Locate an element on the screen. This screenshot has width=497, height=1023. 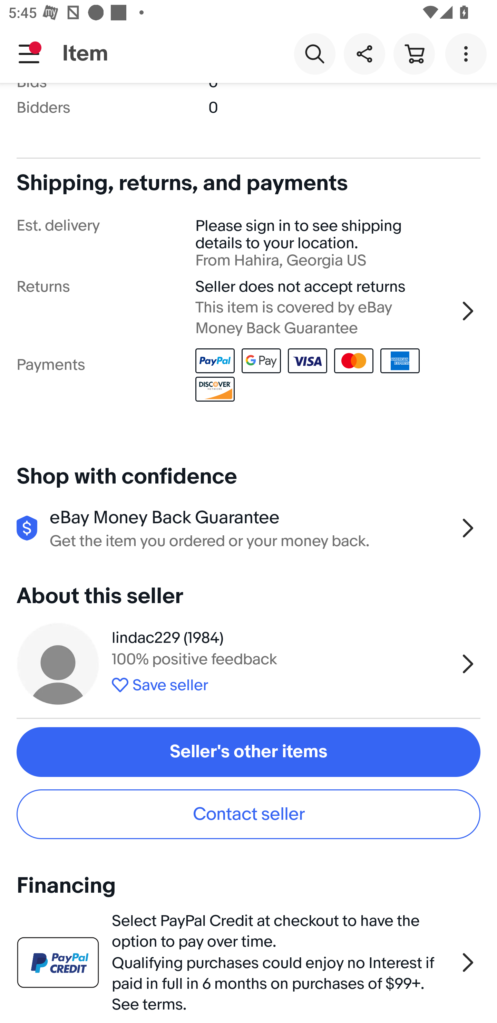
Save seller is located at coordinates (282, 683).